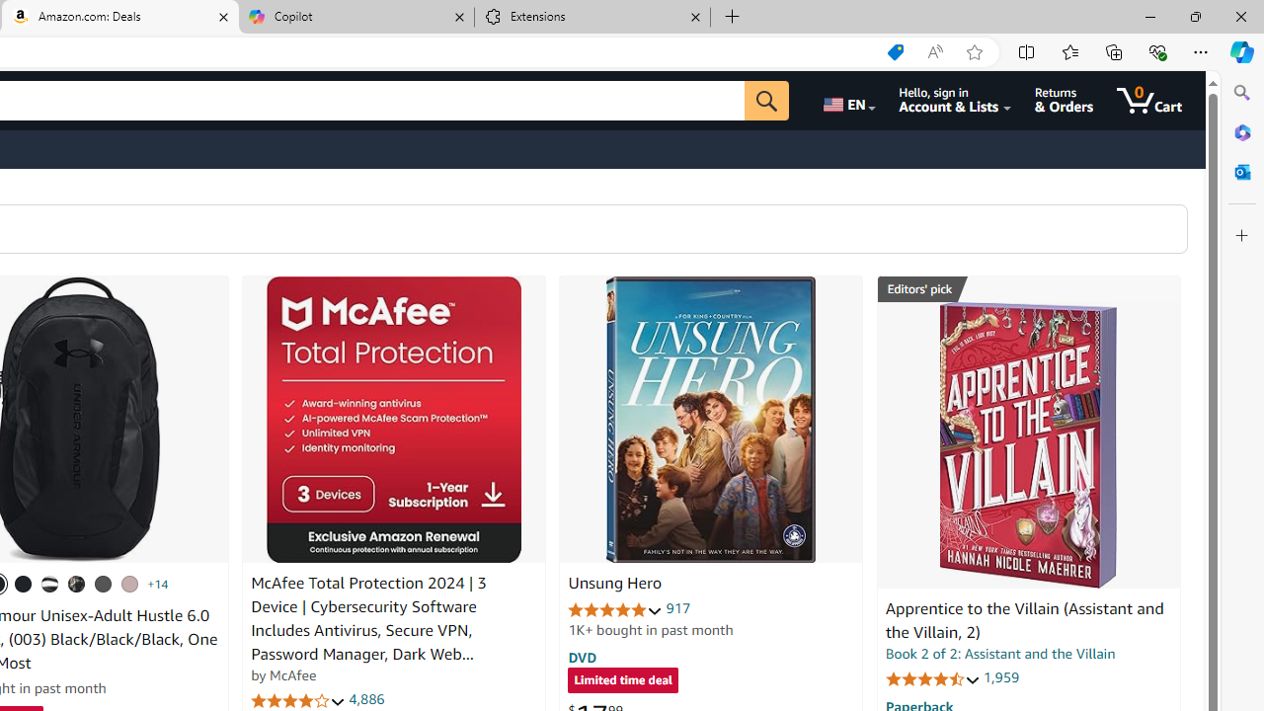 Image resolution: width=1264 pixels, height=711 pixels. Describe the element at coordinates (678, 608) in the screenshot. I see `917` at that location.